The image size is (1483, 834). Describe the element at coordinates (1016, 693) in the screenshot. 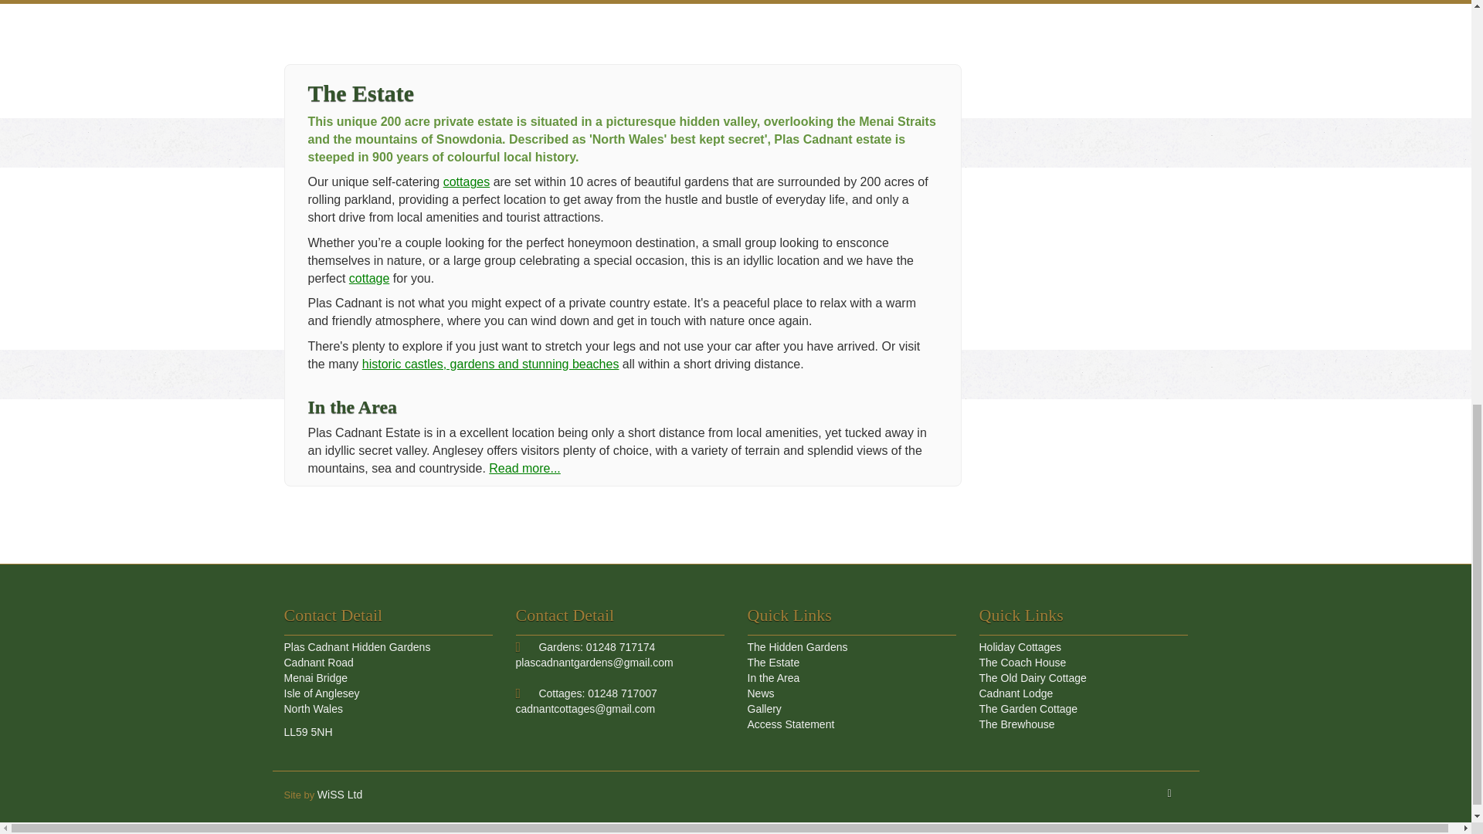

I see `Cadnant Lodge` at that location.